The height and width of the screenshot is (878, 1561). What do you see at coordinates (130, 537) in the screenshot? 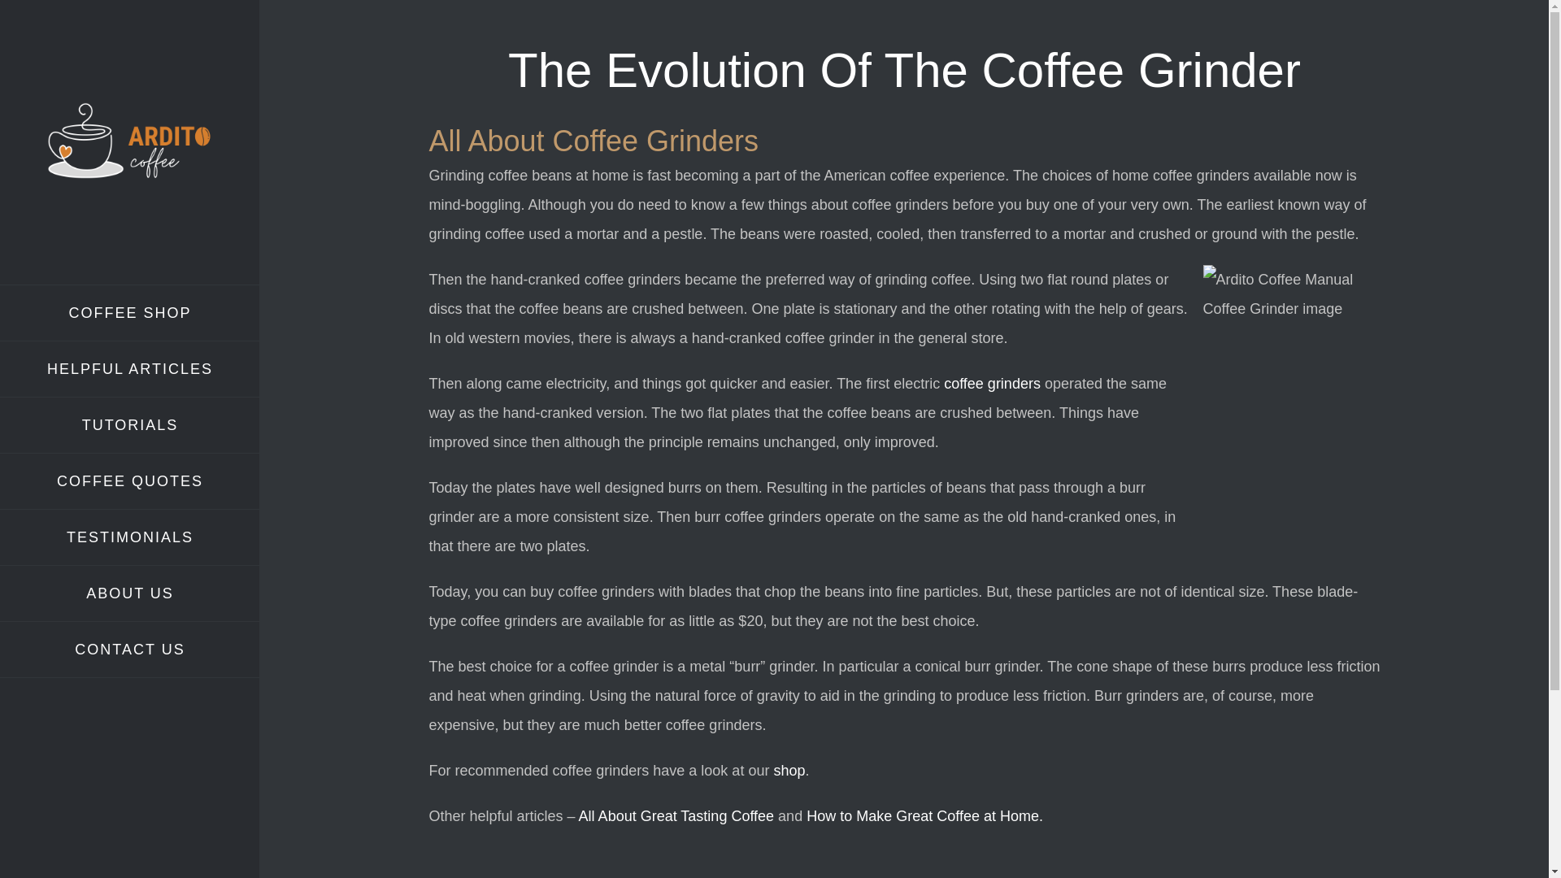
I see `TESTIMONIALS` at bounding box center [130, 537].